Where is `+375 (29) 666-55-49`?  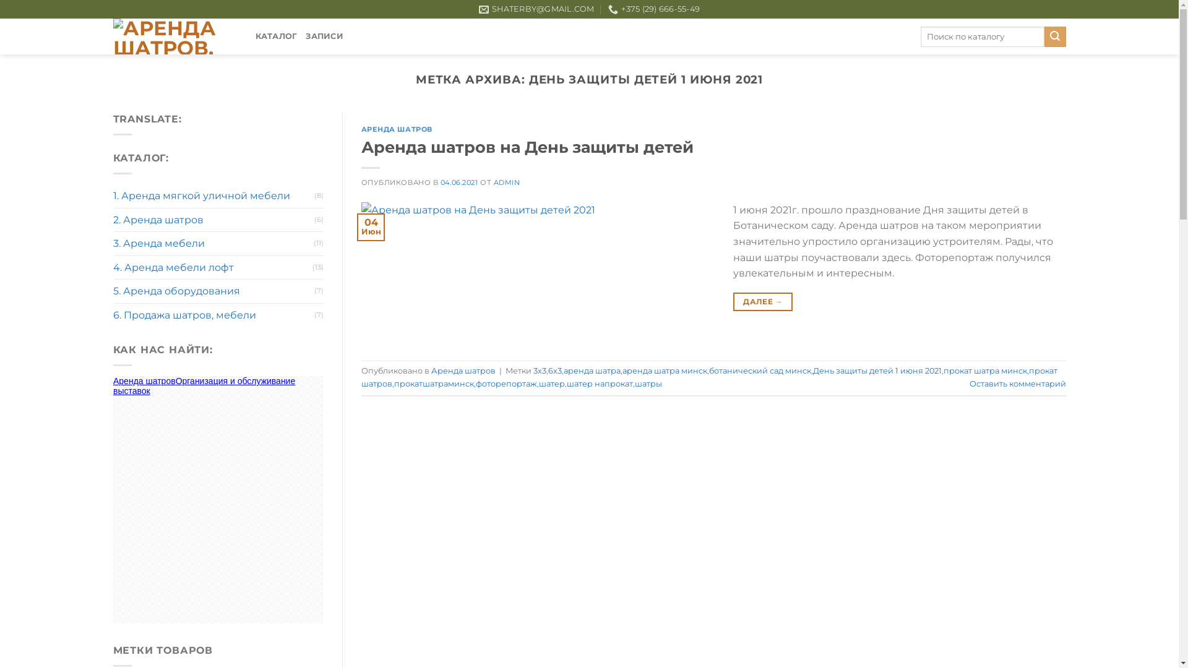
+375 (29) 666-55-49 is located at coordinates (654, 9).